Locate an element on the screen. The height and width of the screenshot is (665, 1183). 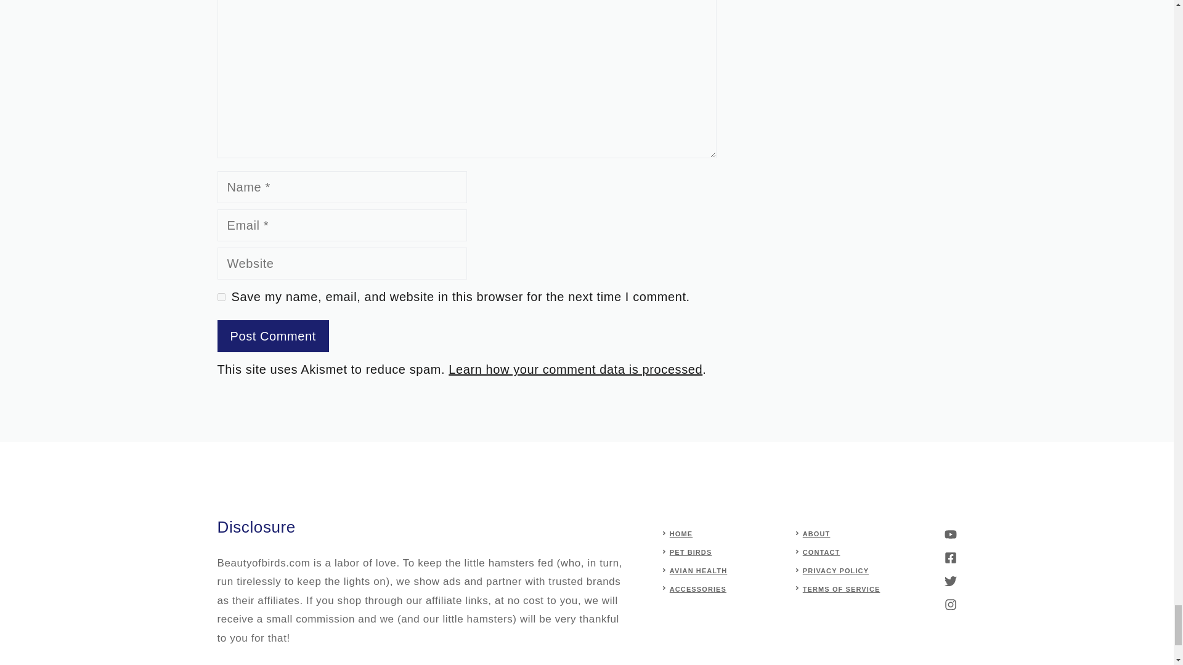
HOME is located at coordinates (680, 533).